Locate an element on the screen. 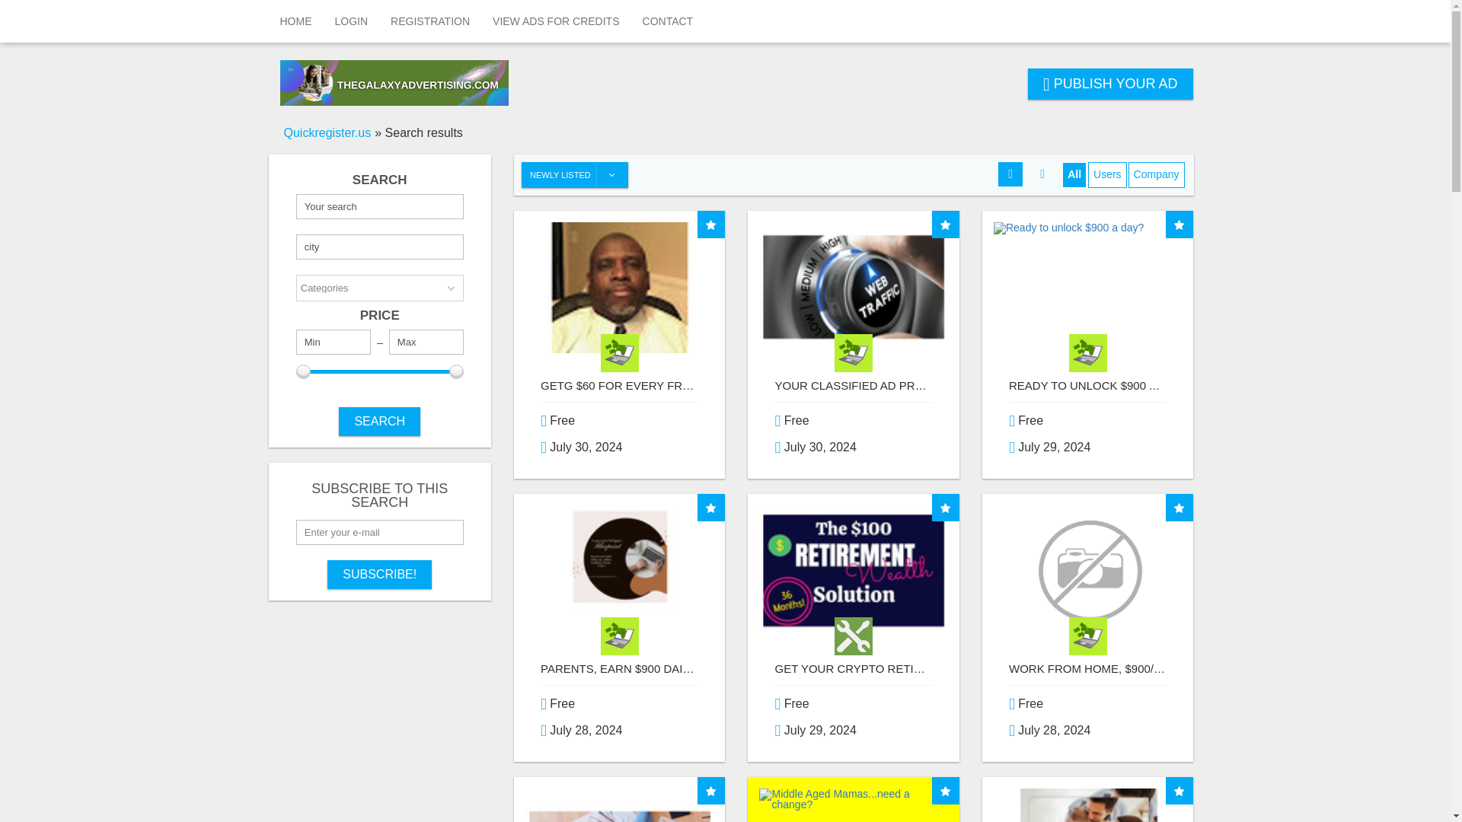 The height and width of the screenshot is (822, 1462). NEWLY LISTED is located at coordinates (575, 175).